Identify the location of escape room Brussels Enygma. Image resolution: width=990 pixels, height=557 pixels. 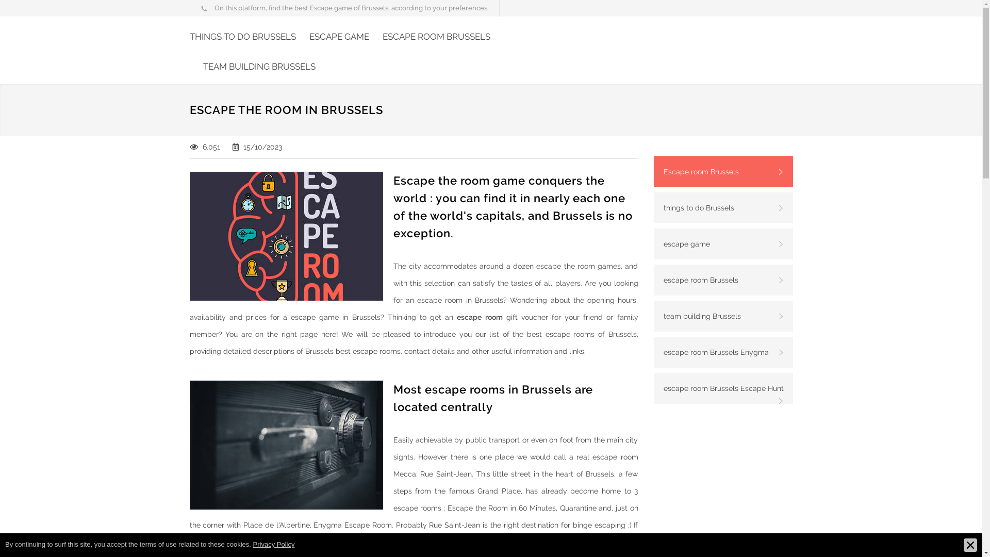
(723, 352).